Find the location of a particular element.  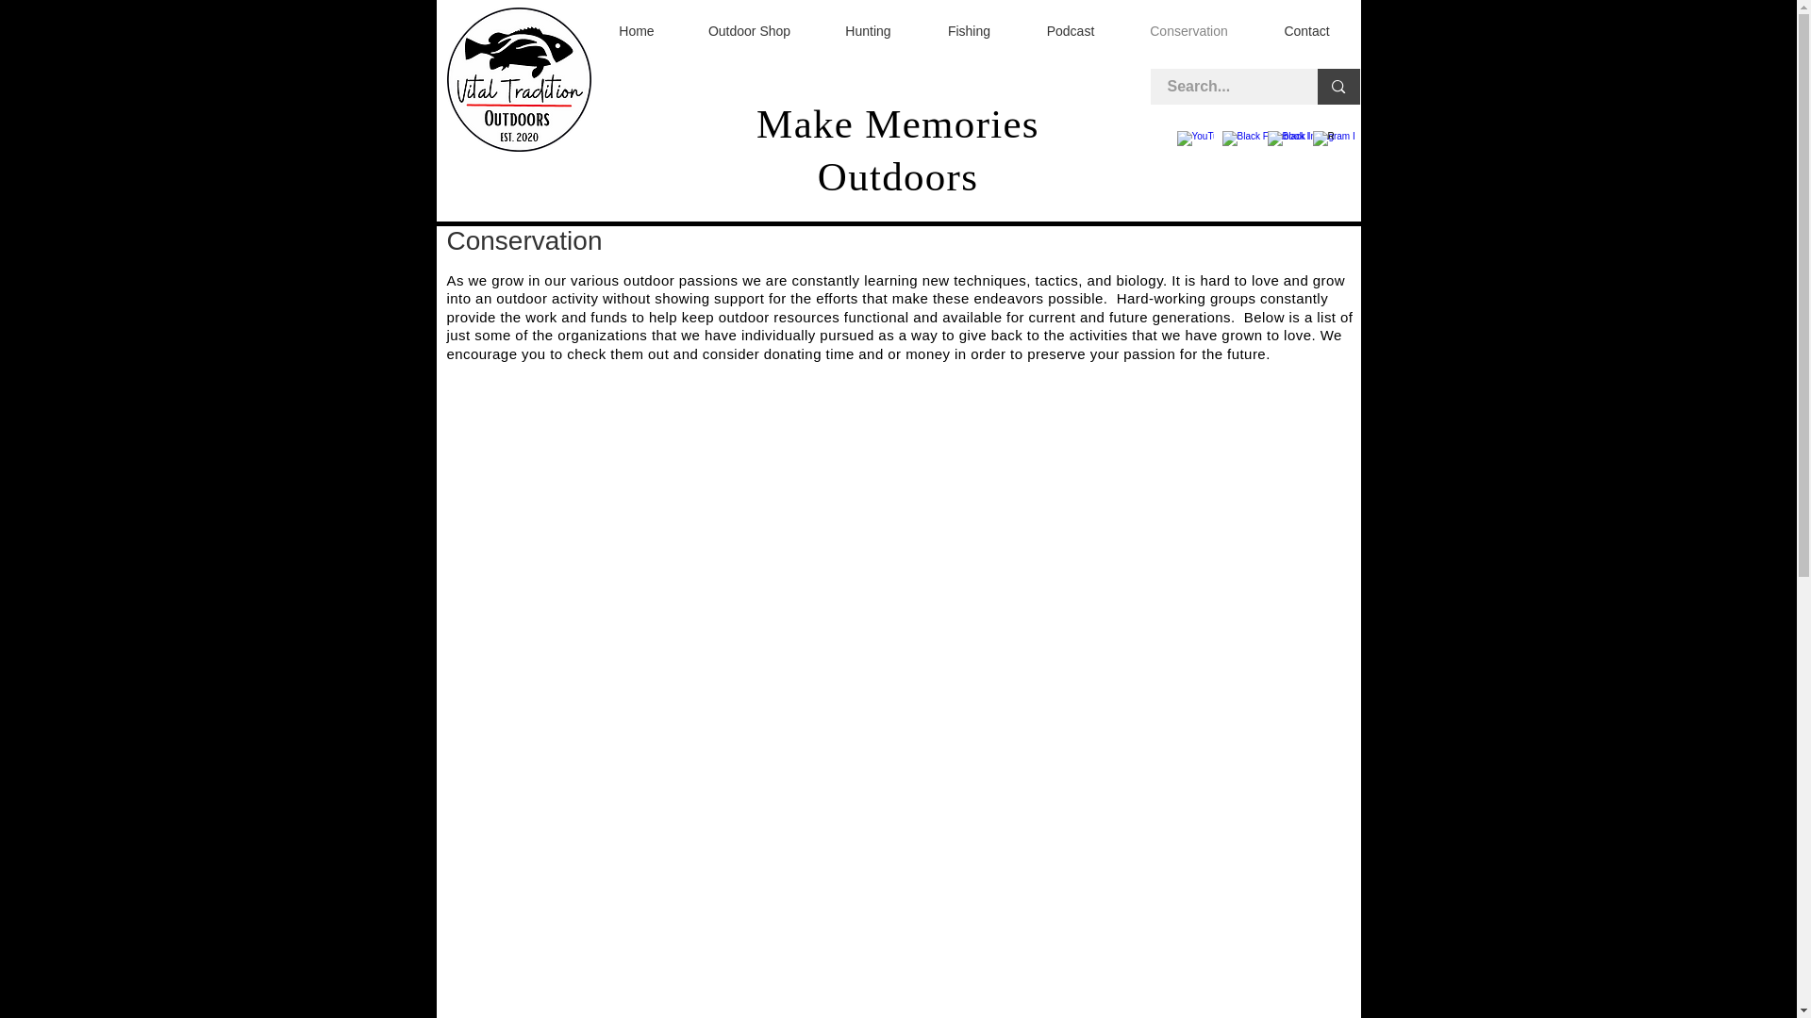

Home is located at coordinates (636, 30).